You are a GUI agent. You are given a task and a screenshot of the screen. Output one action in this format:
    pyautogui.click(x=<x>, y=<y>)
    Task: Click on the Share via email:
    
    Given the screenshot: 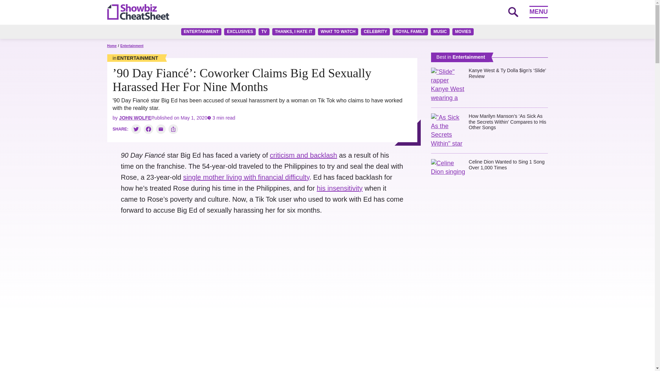 What is the action you would take?
    pyautogui.click(x=161, y=129)
    